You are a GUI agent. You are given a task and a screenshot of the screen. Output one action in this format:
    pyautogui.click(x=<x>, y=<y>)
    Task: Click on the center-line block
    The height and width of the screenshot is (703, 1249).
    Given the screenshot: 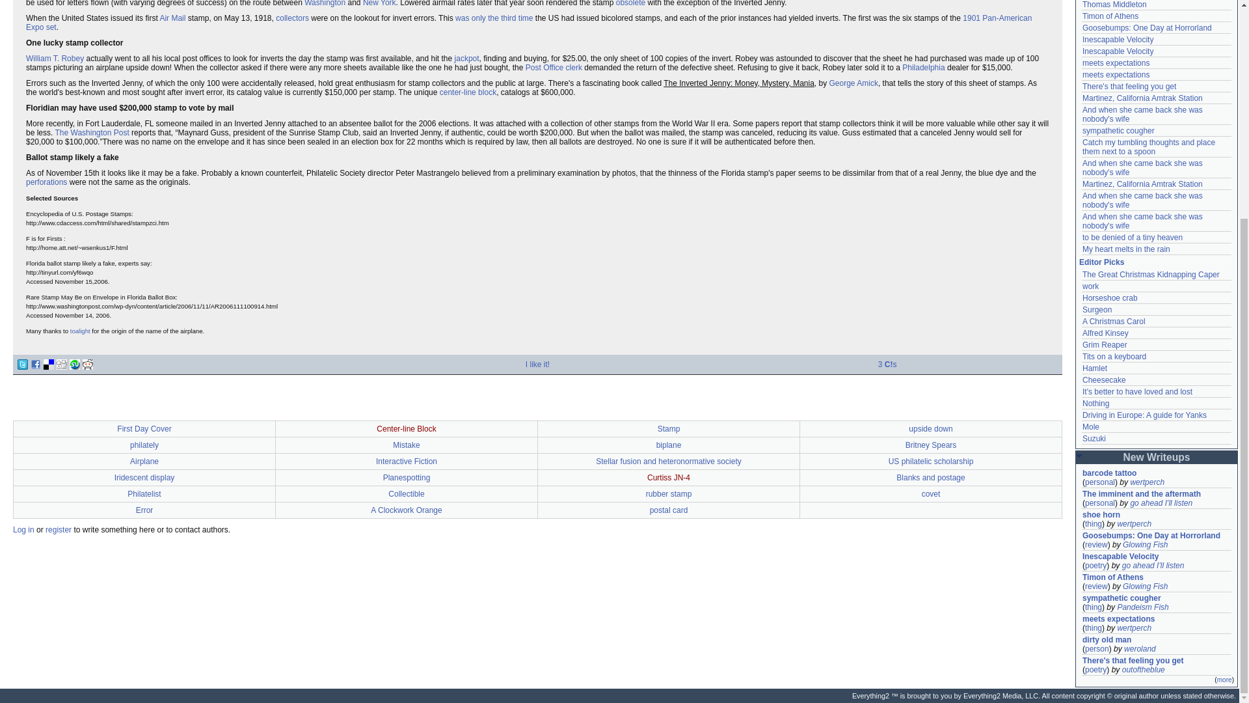 What is the action you would take?
    pyautogui.click(x=467, y=92)
    